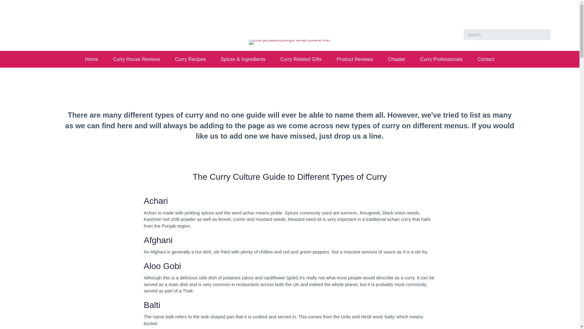  What do you see at coordinates (290, 42) in the screenshot?
I see `CurryCulture2000px white outline-min` at bounding box center [290, 42].